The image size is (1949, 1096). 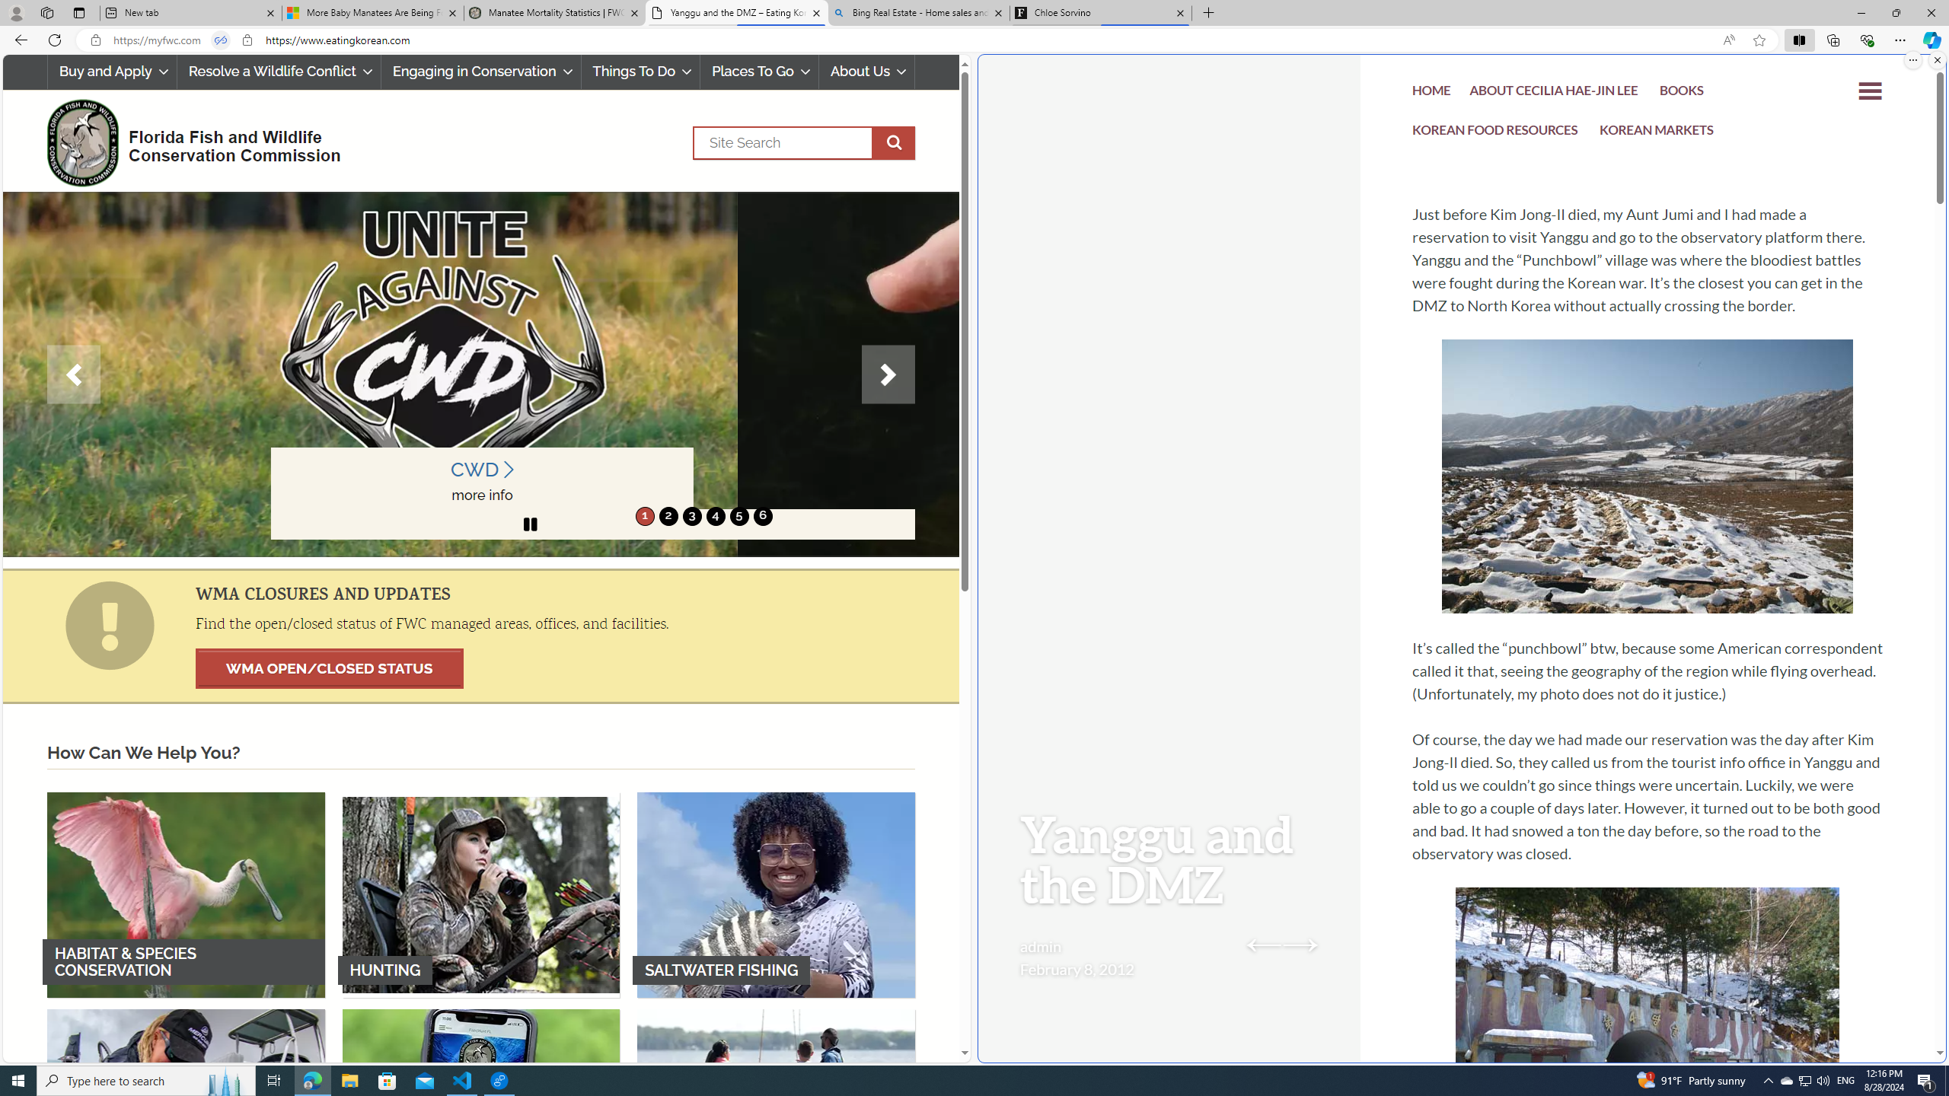 I want to click on Tabs in split screen, so click(x=220, y=40).